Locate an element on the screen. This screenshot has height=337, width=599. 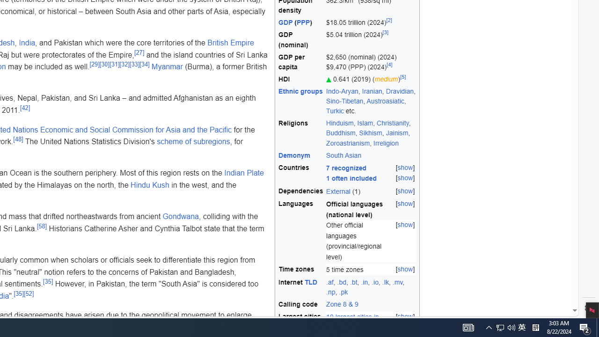
GDP (nominal) is located at coordinates (301, 40).